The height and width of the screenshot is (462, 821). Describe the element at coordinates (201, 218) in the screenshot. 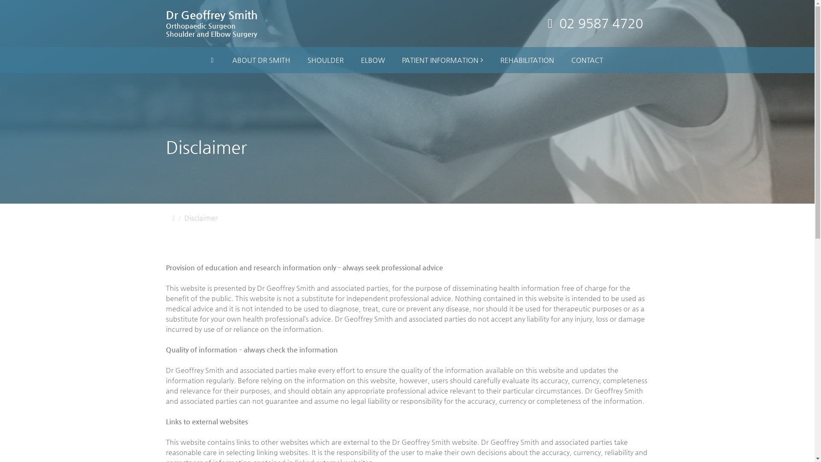

I see `Disclaimer` at that location.